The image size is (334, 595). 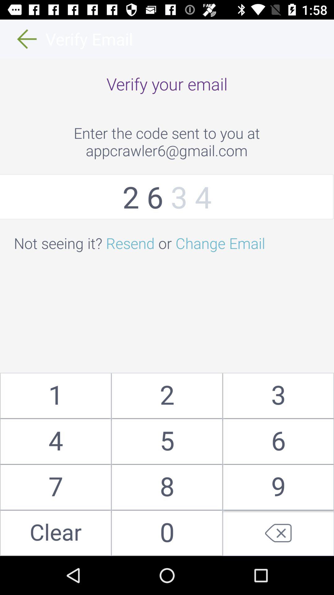 I want to click on go back, so click(x=278, y=533).